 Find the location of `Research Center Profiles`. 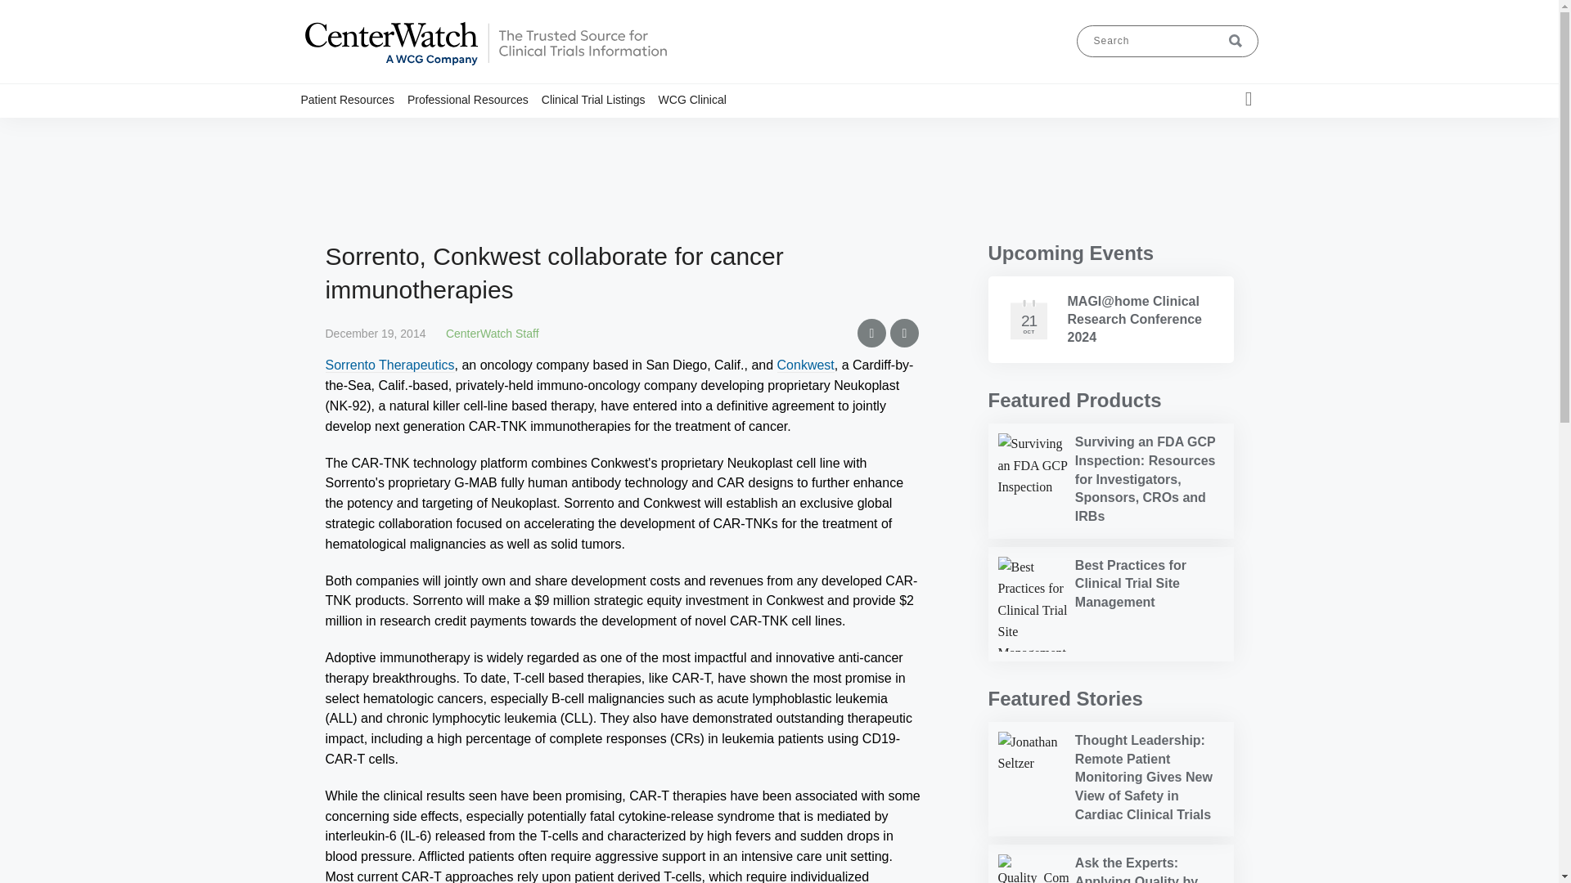

Research Center Profiles is located at coordinates (489, 131).